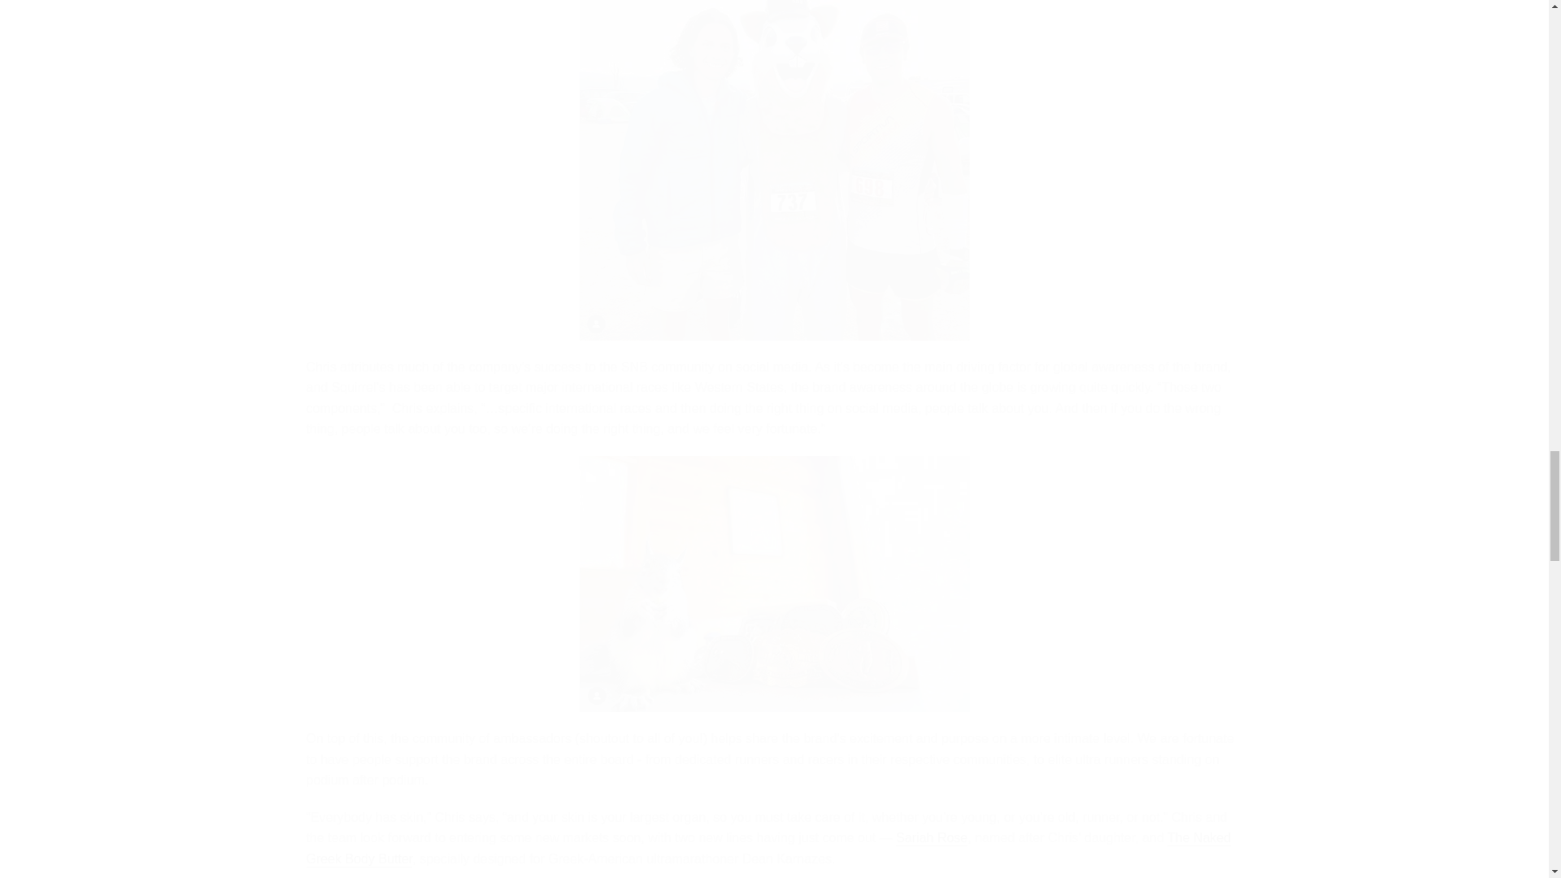 This screenshot has height=878, width=1561. What do you see at coordinates (768, 849) in the screenshot?
I see `The Naked Greek Body Butter` at bounding box center [768, 849].